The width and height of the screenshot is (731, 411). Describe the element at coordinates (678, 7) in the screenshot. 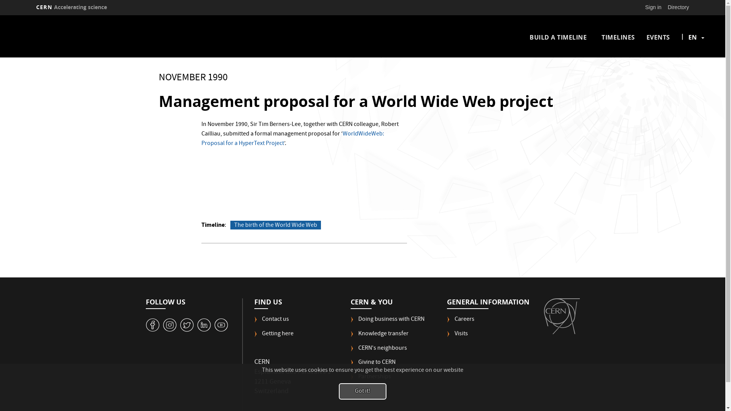

I see `Directory` at that location.